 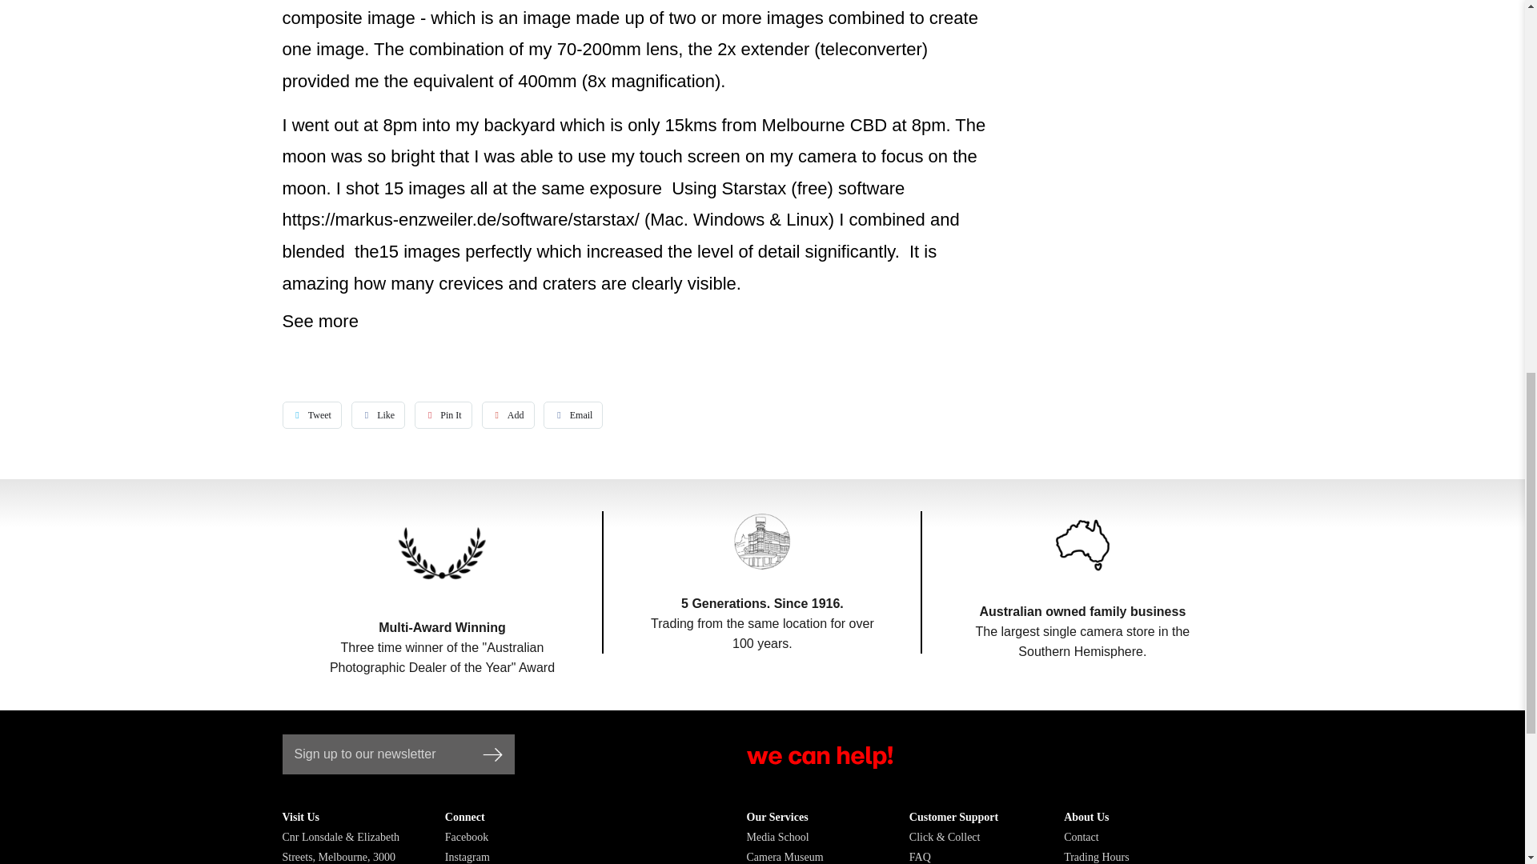 What do you see at coordinates (573, 414) in the screenshot?
I see `Email` at bounding box center [573, 414].